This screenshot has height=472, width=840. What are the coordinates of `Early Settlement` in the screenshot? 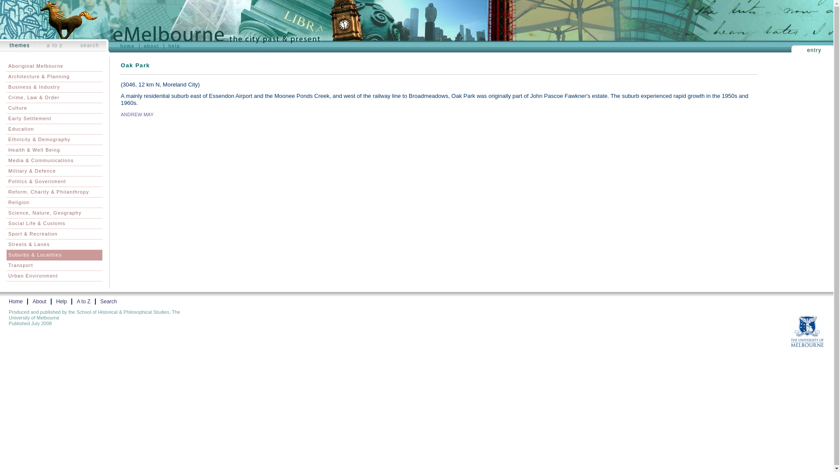 It's located at (54, 119).